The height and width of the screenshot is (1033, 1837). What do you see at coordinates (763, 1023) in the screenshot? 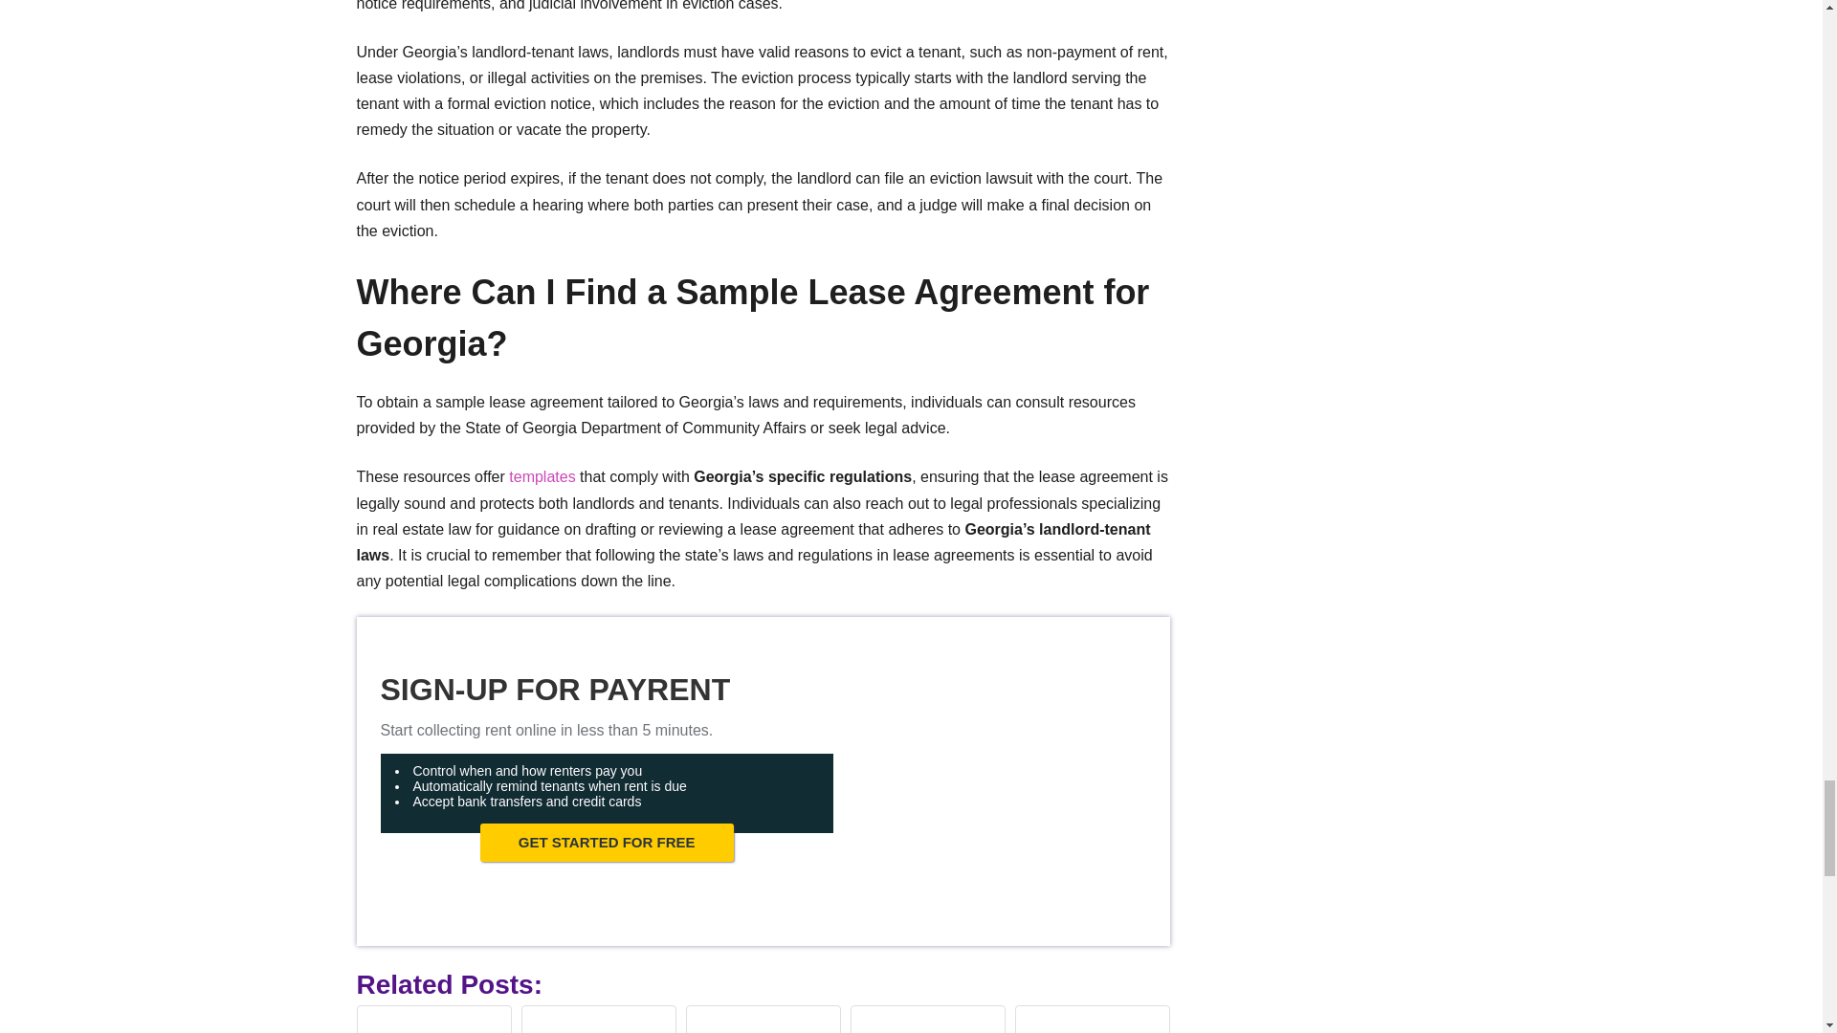
I see `Arkansas Lease Agreements: A 2024 Guide` at bounding box center [763, 1023].